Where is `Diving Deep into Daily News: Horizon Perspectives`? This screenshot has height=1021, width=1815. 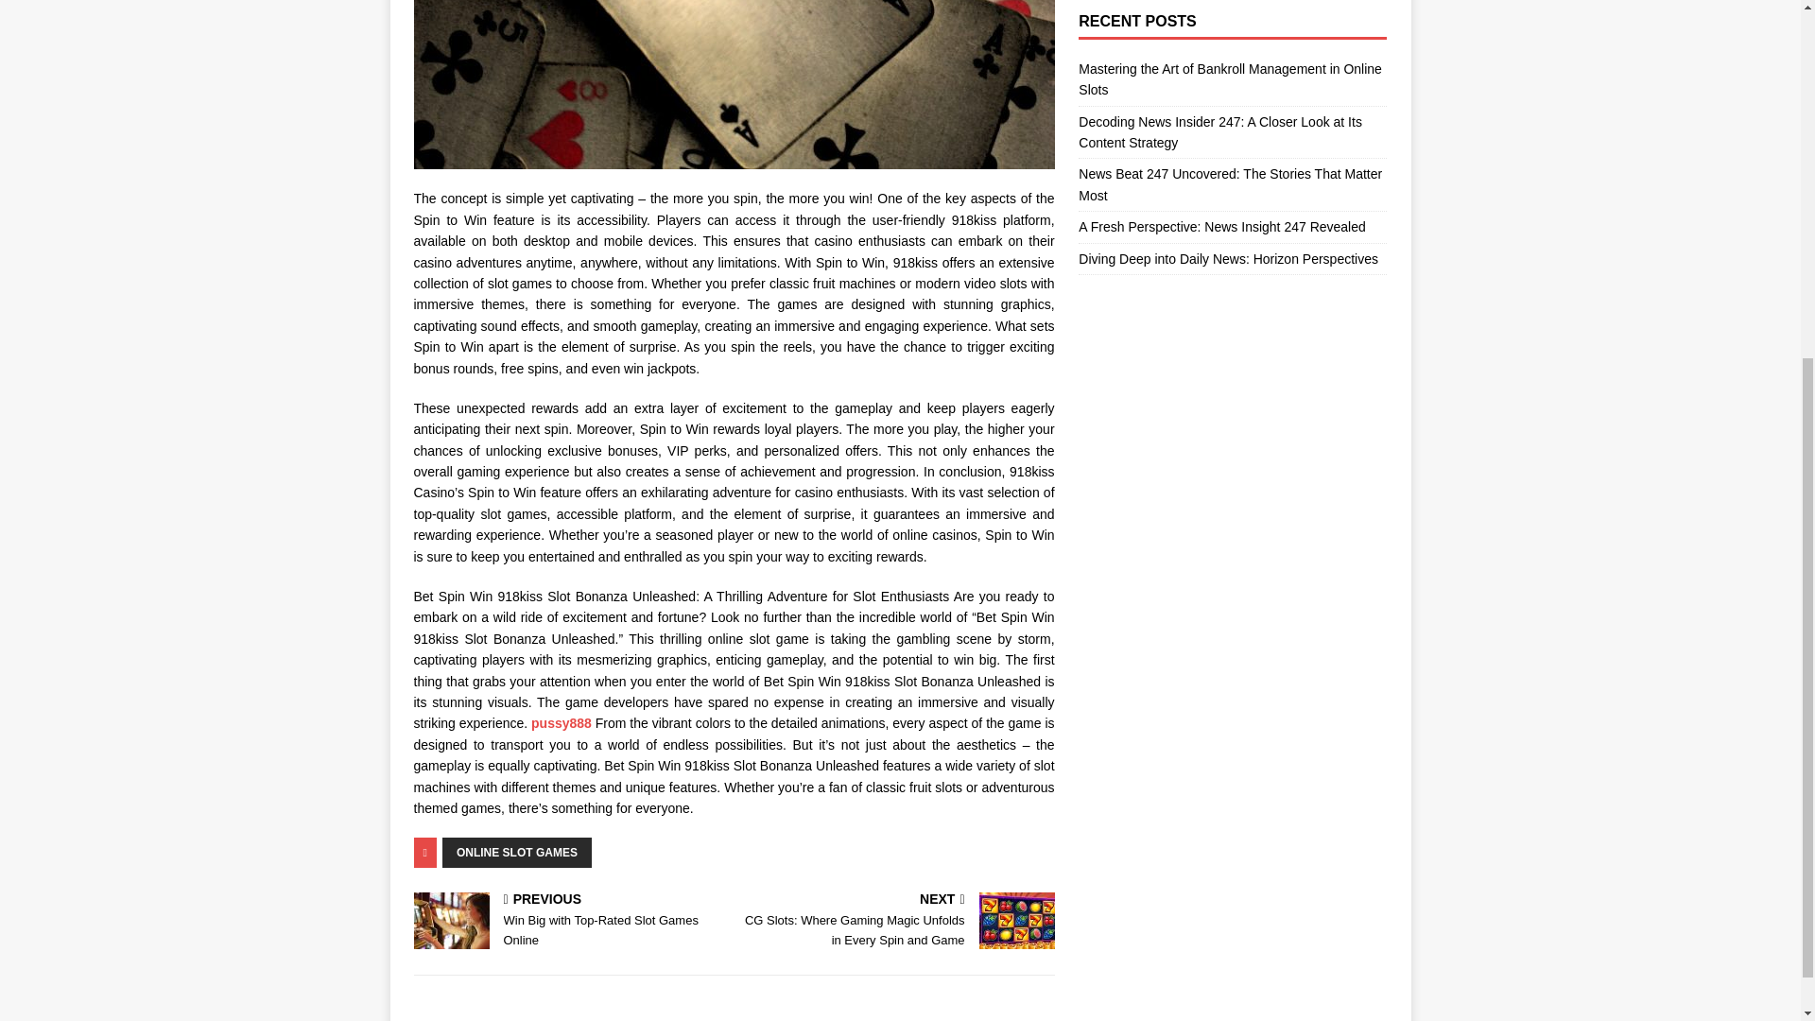
Diving Deep into Daily News: Horizon Perspectives is located at coordinates (1227, 258).